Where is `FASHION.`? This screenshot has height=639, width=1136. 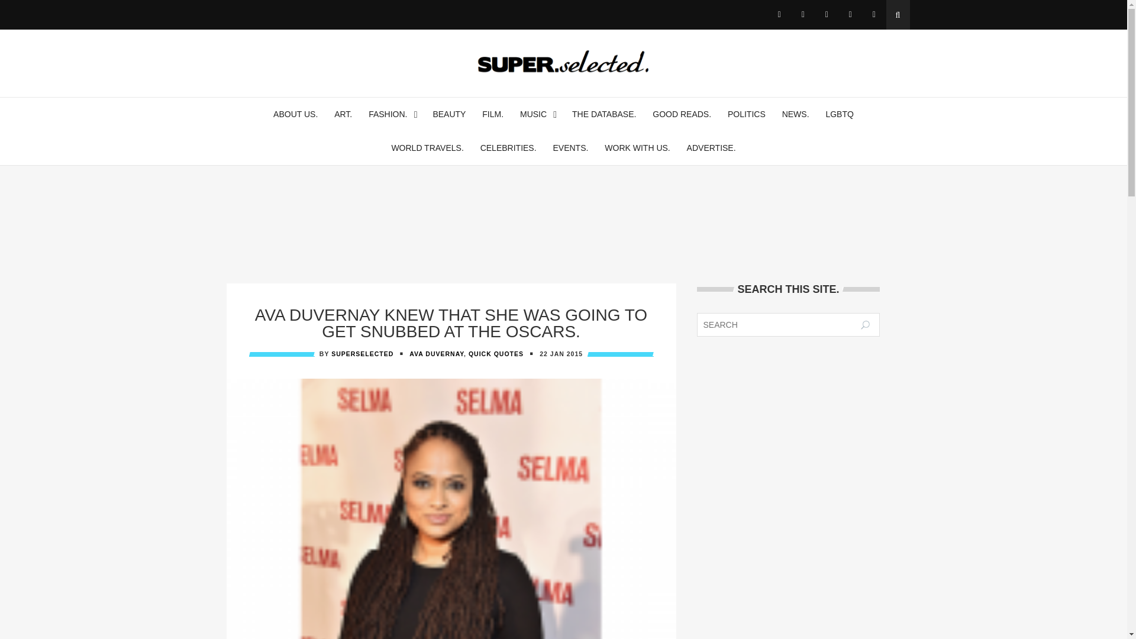 FASHION. is located at coordinates (387, 115).